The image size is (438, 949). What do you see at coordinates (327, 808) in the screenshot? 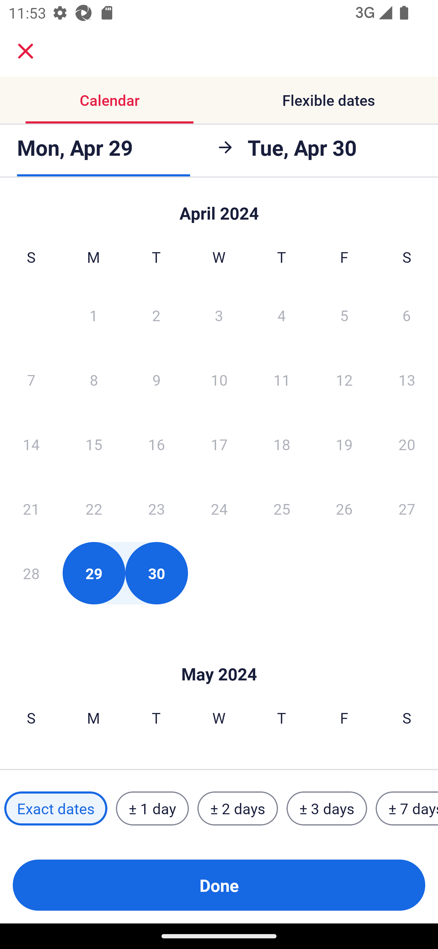
I see `± 3 days` at bounding box center [327, 808].